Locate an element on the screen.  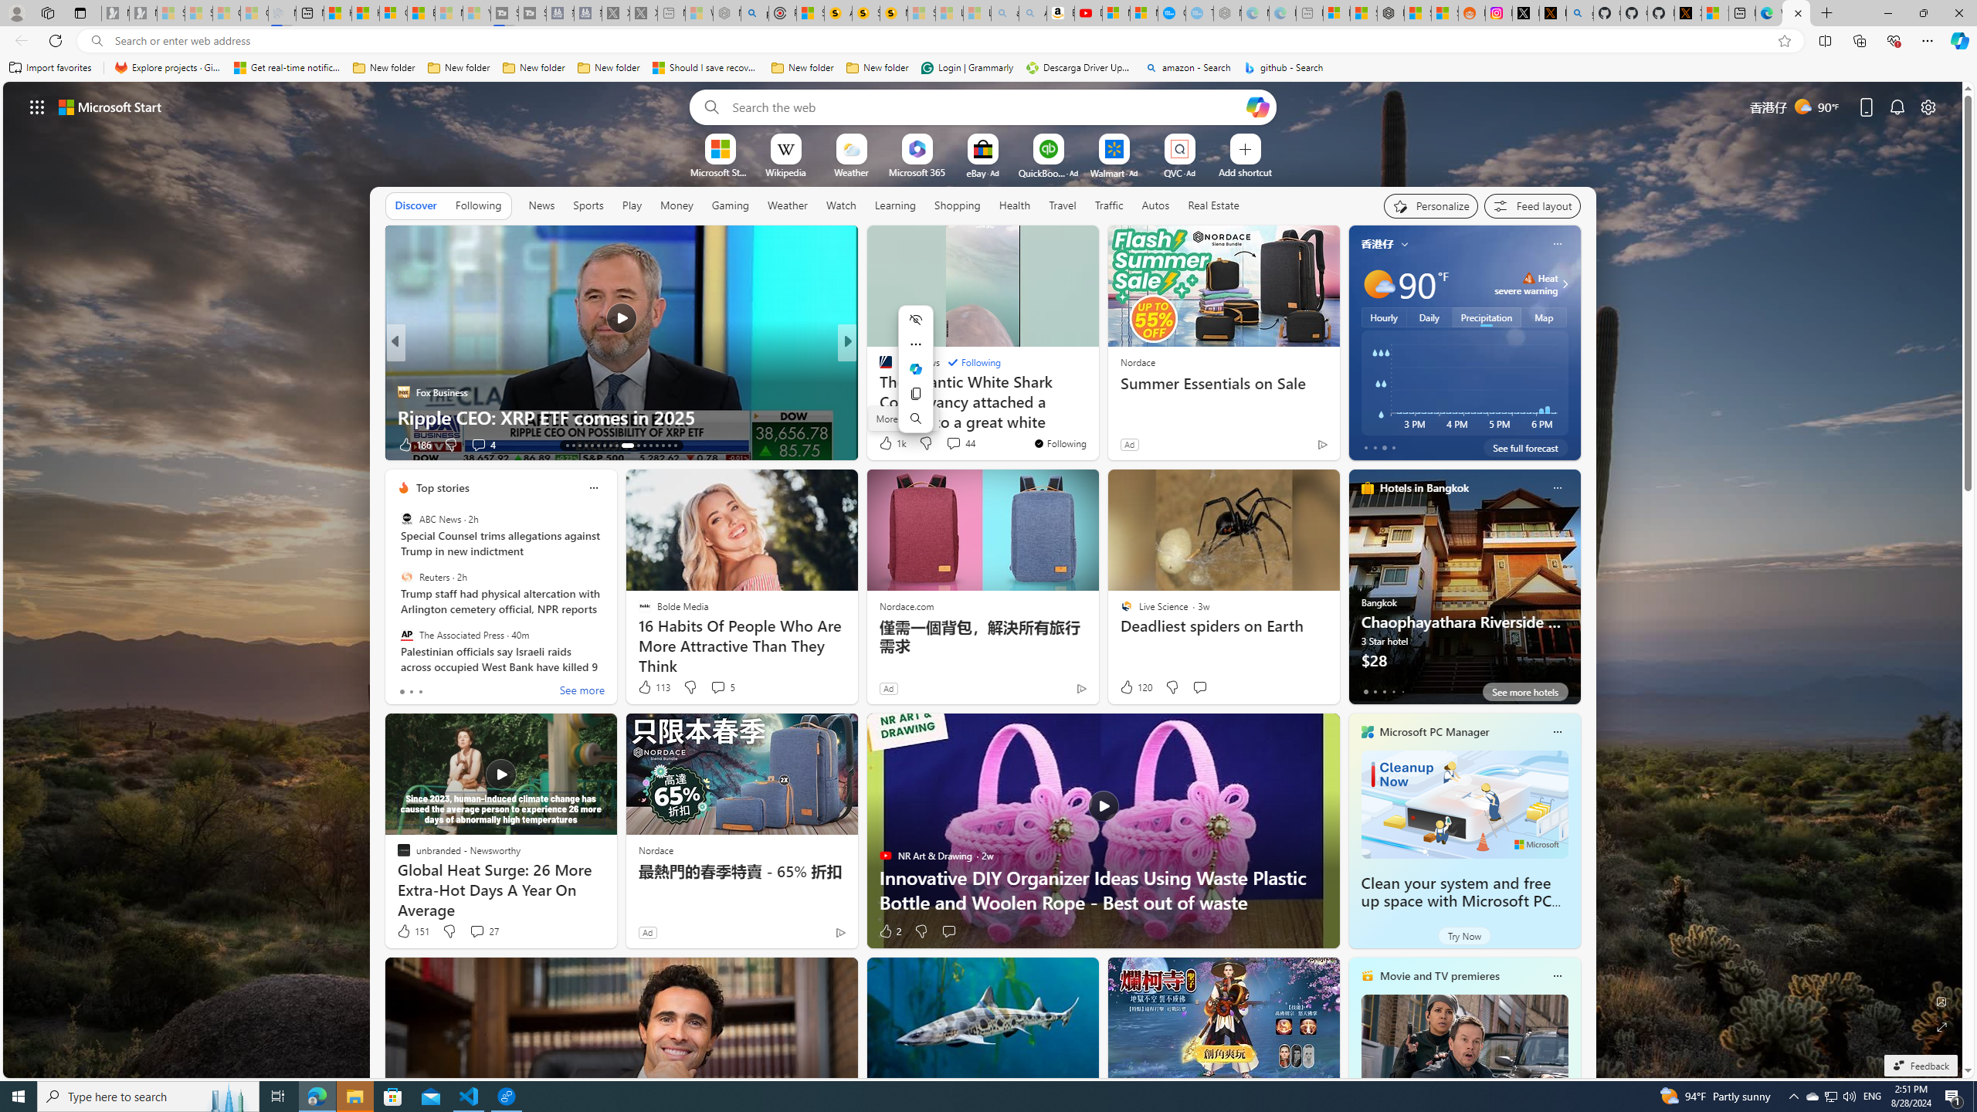
Dislike is located at coordinates (921, 931).